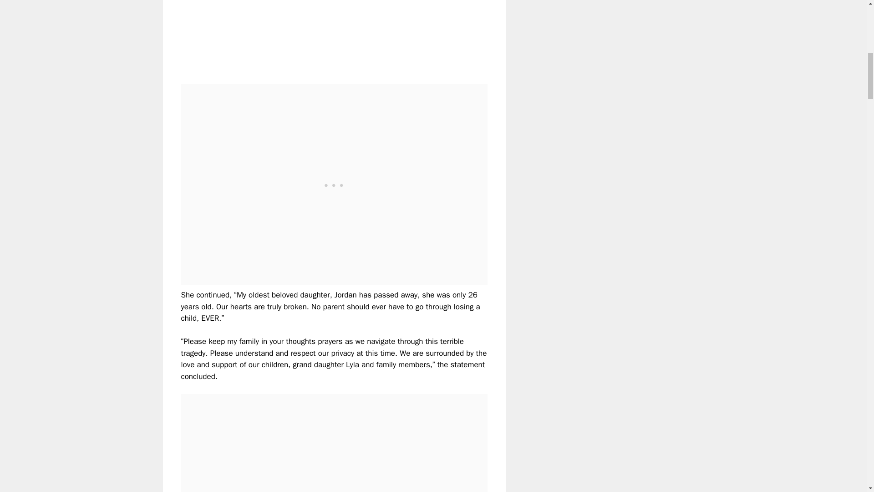 The width and height of the screenshot is (874, 492). Describe the element at coordinates (309, 35) in the screenshot. I see `YouTube video player` at that location.